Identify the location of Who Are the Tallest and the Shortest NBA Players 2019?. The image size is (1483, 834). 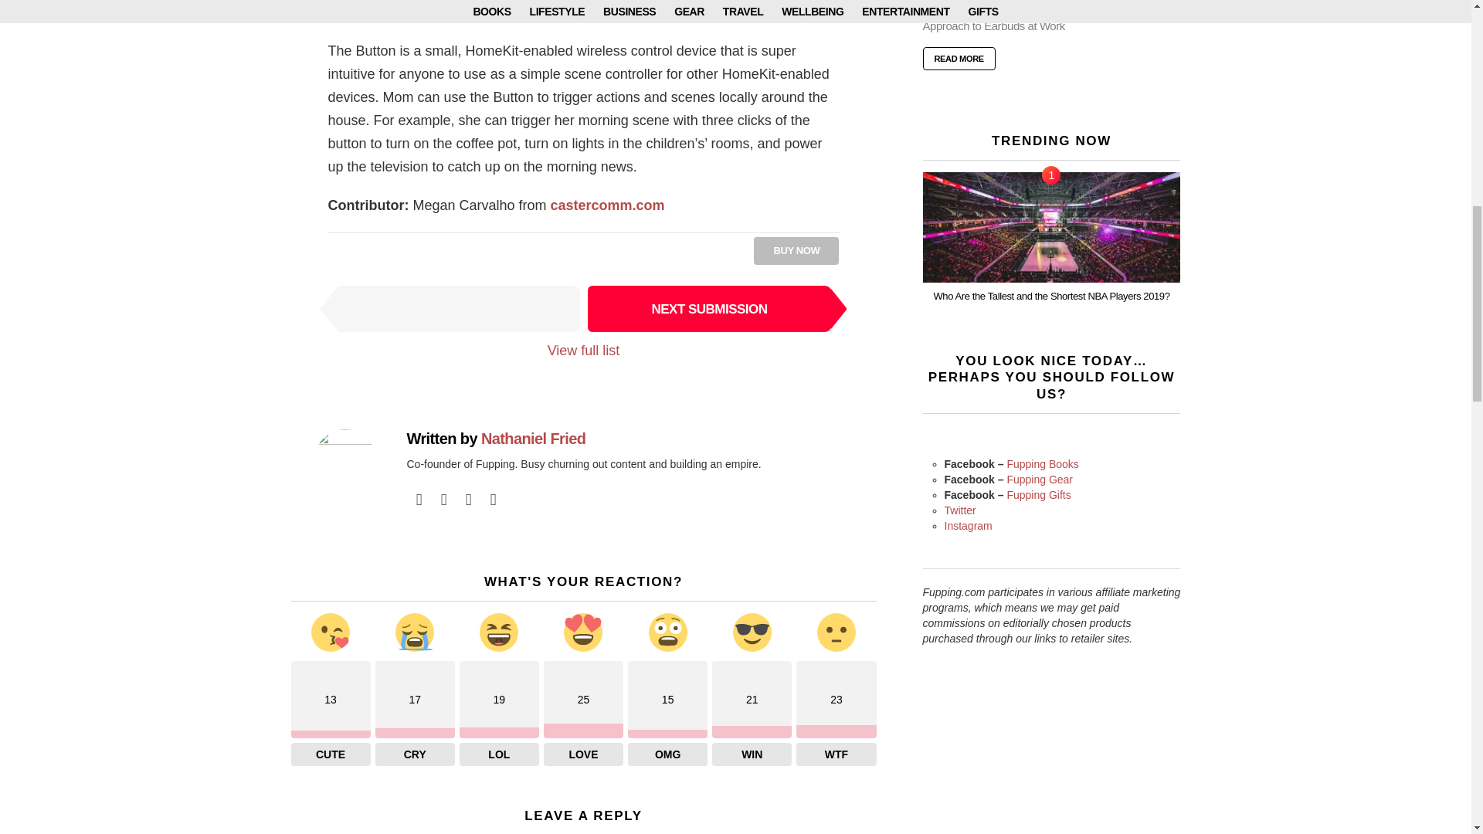
(1051, 227).